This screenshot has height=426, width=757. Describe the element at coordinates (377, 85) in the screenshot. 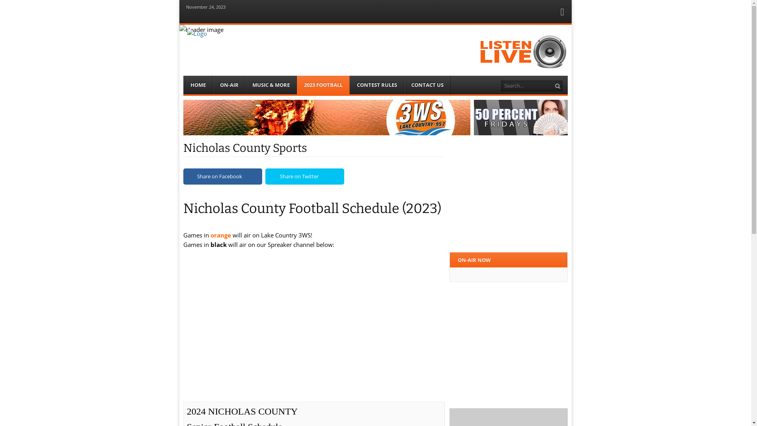

I see `CONTEST RULES` at that location.